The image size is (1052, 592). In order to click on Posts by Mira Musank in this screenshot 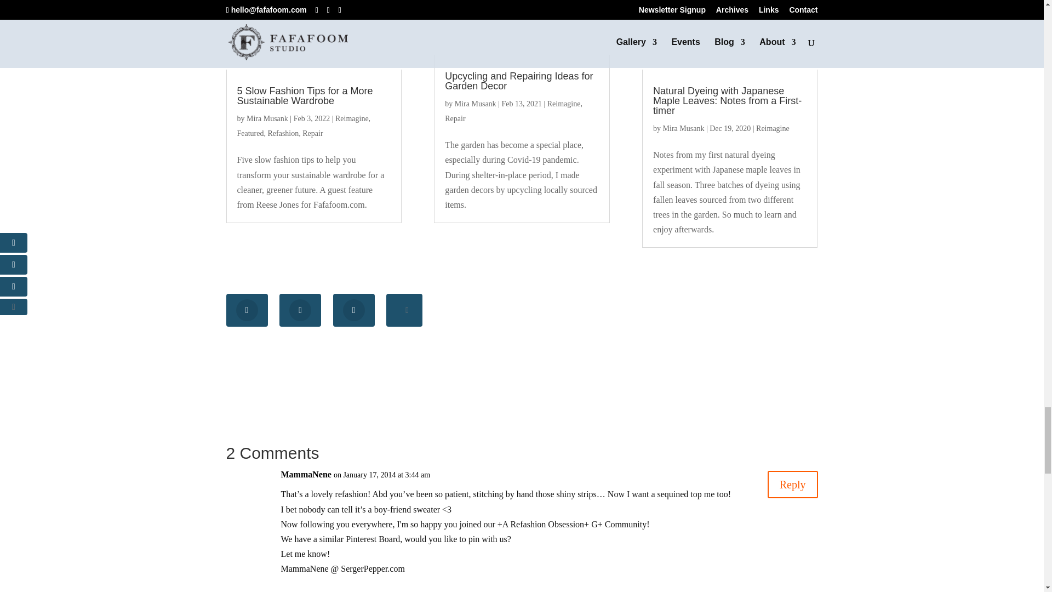, I will do `click(267, 118)`.